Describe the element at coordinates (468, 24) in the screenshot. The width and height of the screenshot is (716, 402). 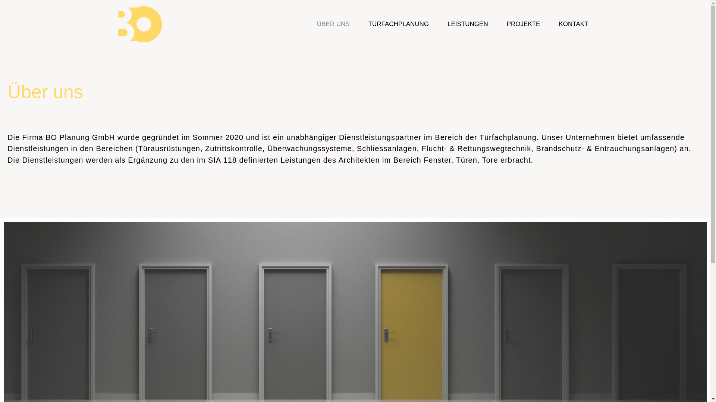
I see `LEISTUNGEN` at that location.